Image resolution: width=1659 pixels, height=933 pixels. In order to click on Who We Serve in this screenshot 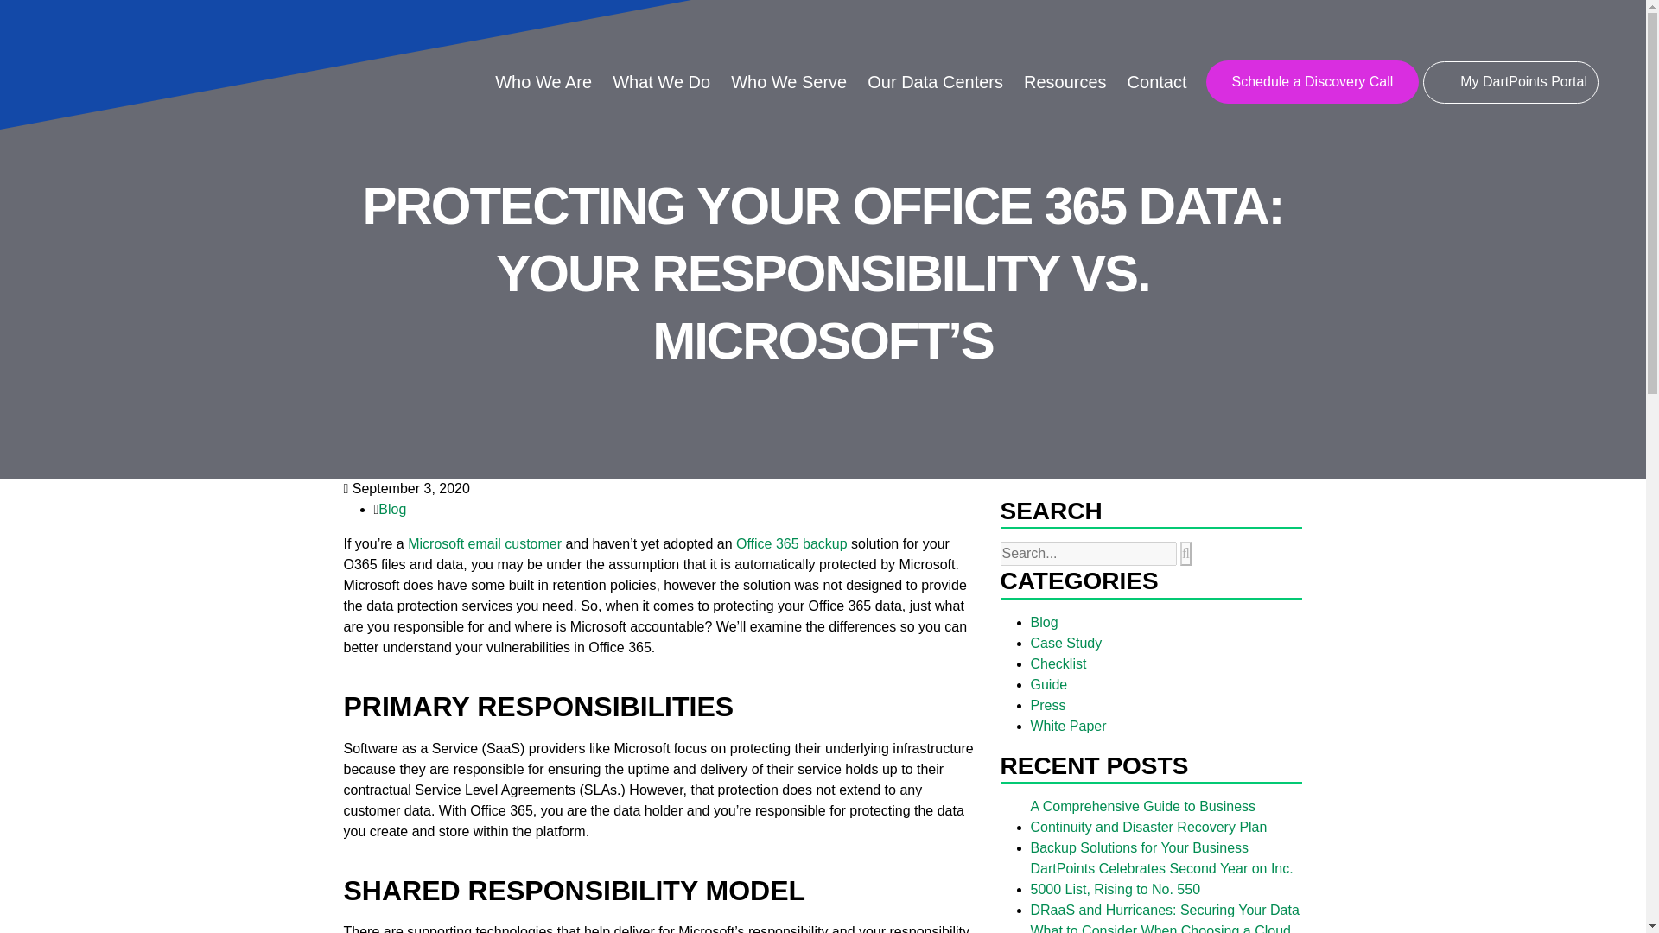, I will do `click(788, 81)`.